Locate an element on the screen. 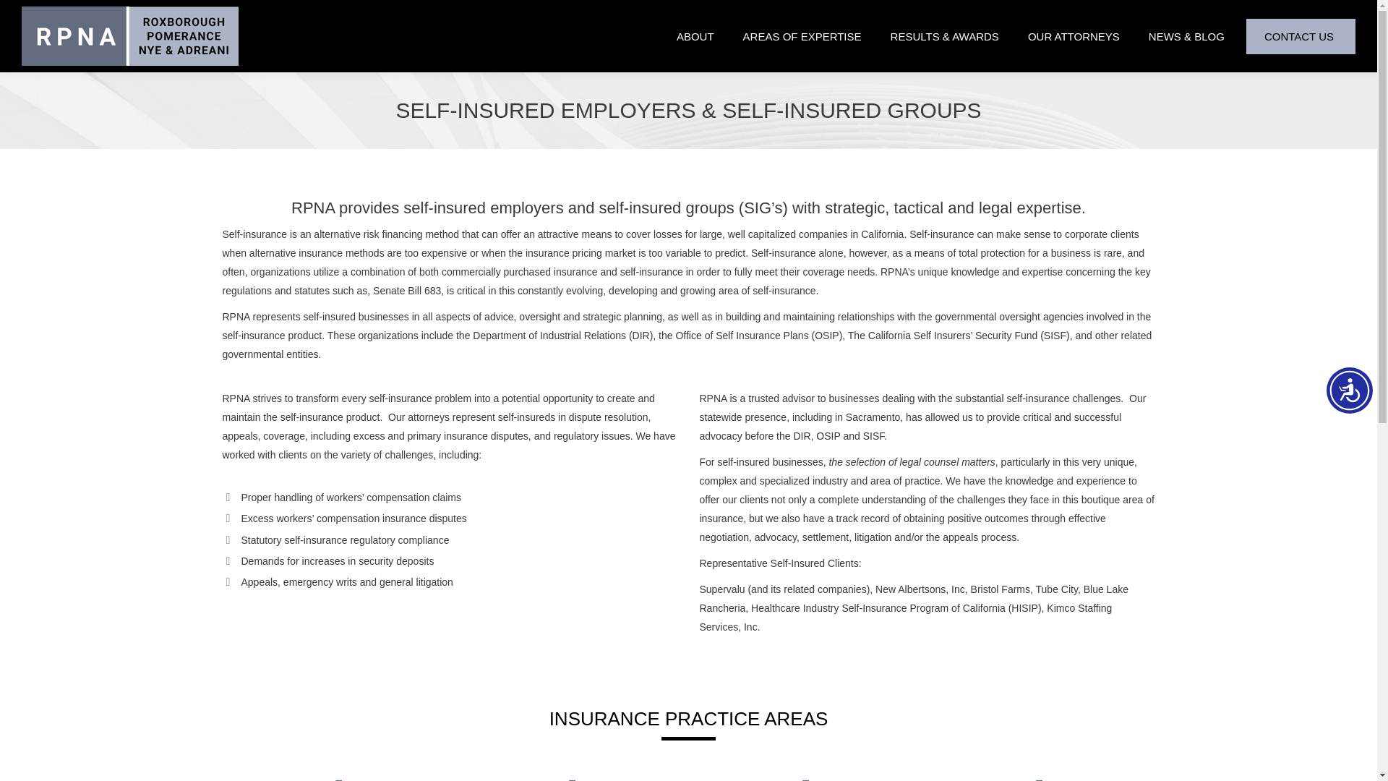 The width and height of the screenshot is (1388, 781). ABOUT is located at coordinates (702, 36).